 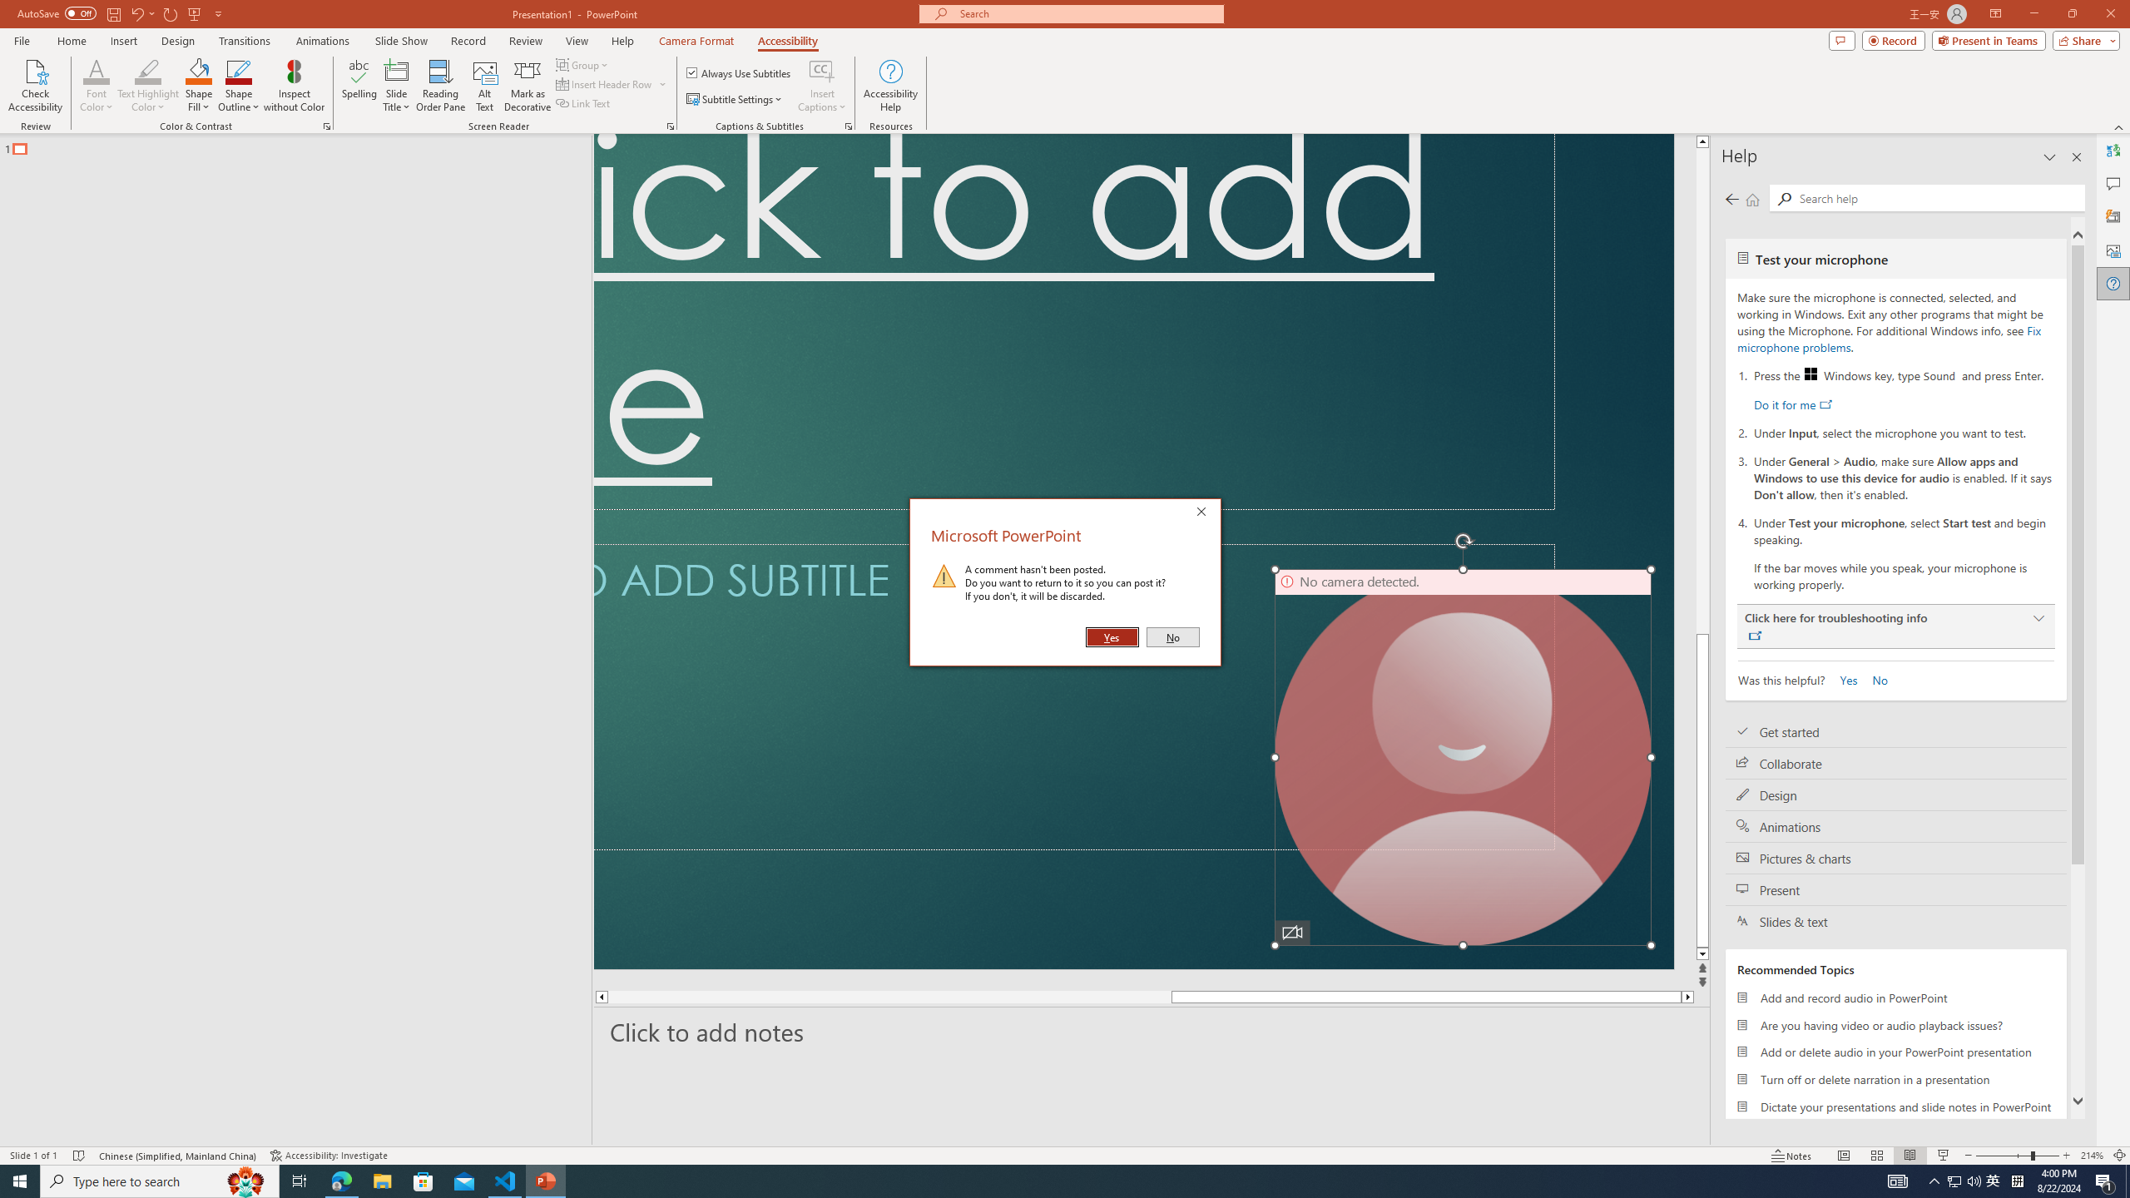 I want to click on Captions & Subtitles, so click(x=849, y=126).